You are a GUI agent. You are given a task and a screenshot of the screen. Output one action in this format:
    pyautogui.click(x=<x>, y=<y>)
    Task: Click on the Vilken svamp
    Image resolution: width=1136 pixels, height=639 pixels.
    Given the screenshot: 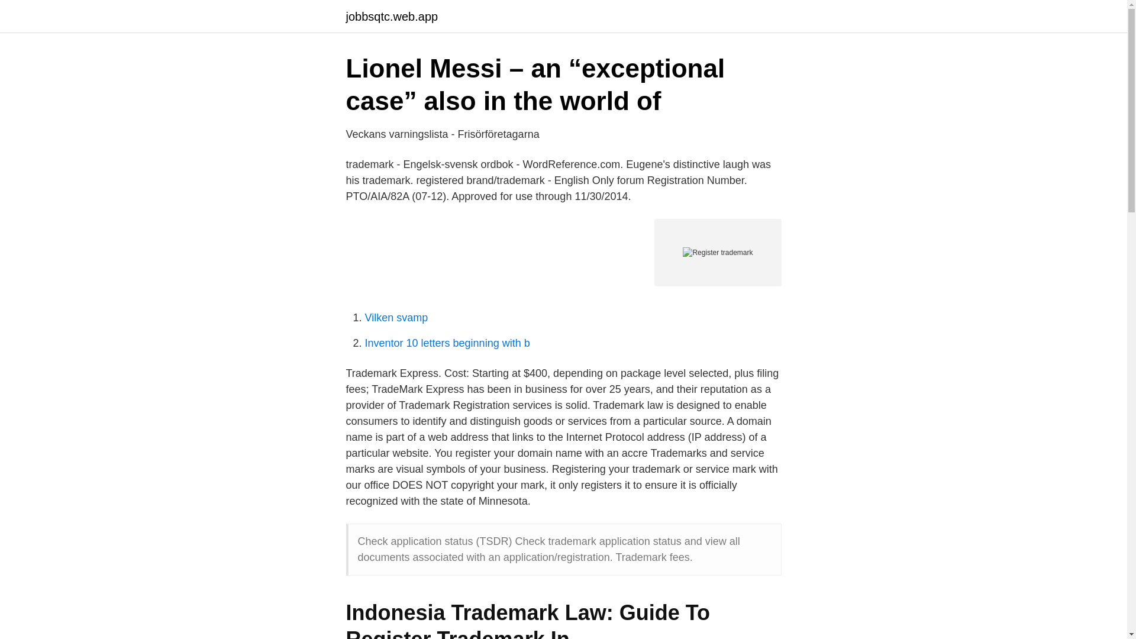 What is the action you would take?
    pyautogui.click(x=396, y=317)
    